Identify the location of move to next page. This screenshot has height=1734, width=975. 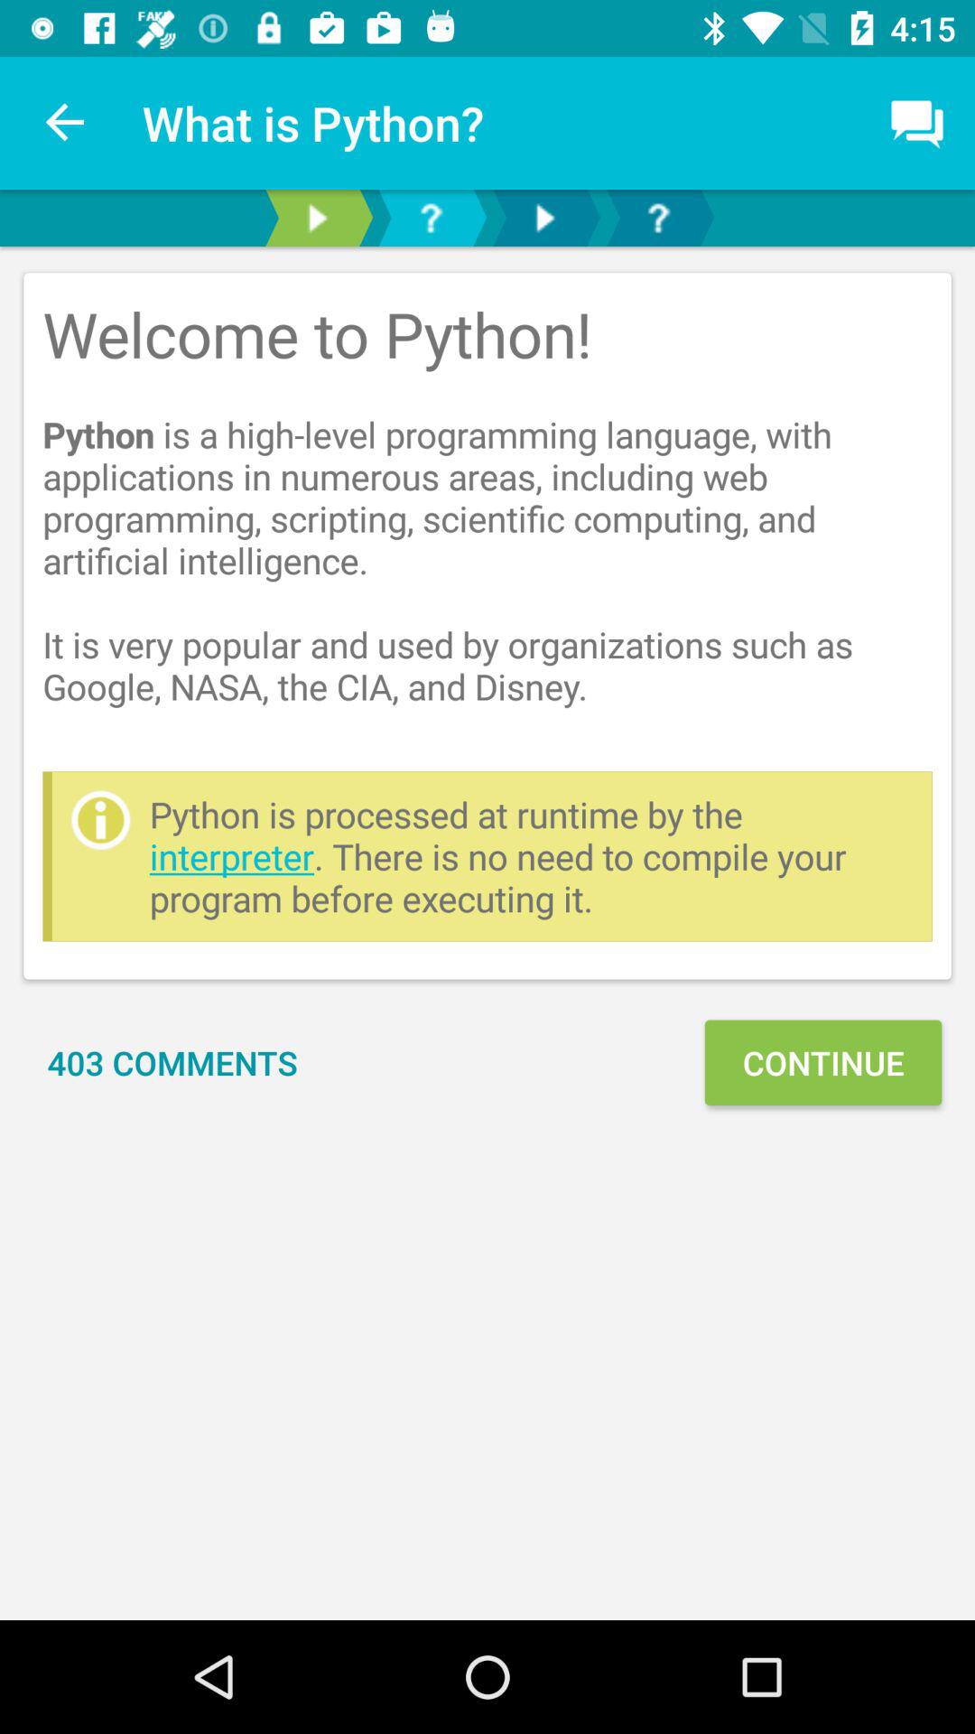
(544, 219).